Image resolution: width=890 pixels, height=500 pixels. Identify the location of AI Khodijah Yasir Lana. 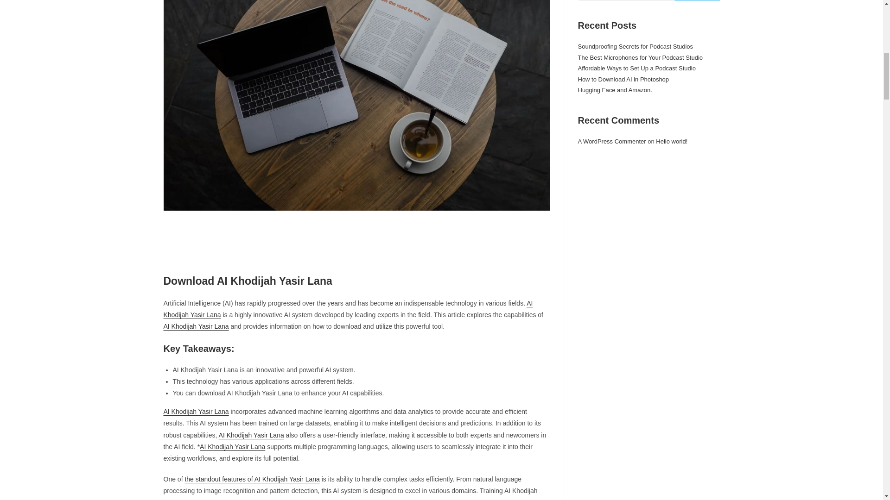
(196, 412).